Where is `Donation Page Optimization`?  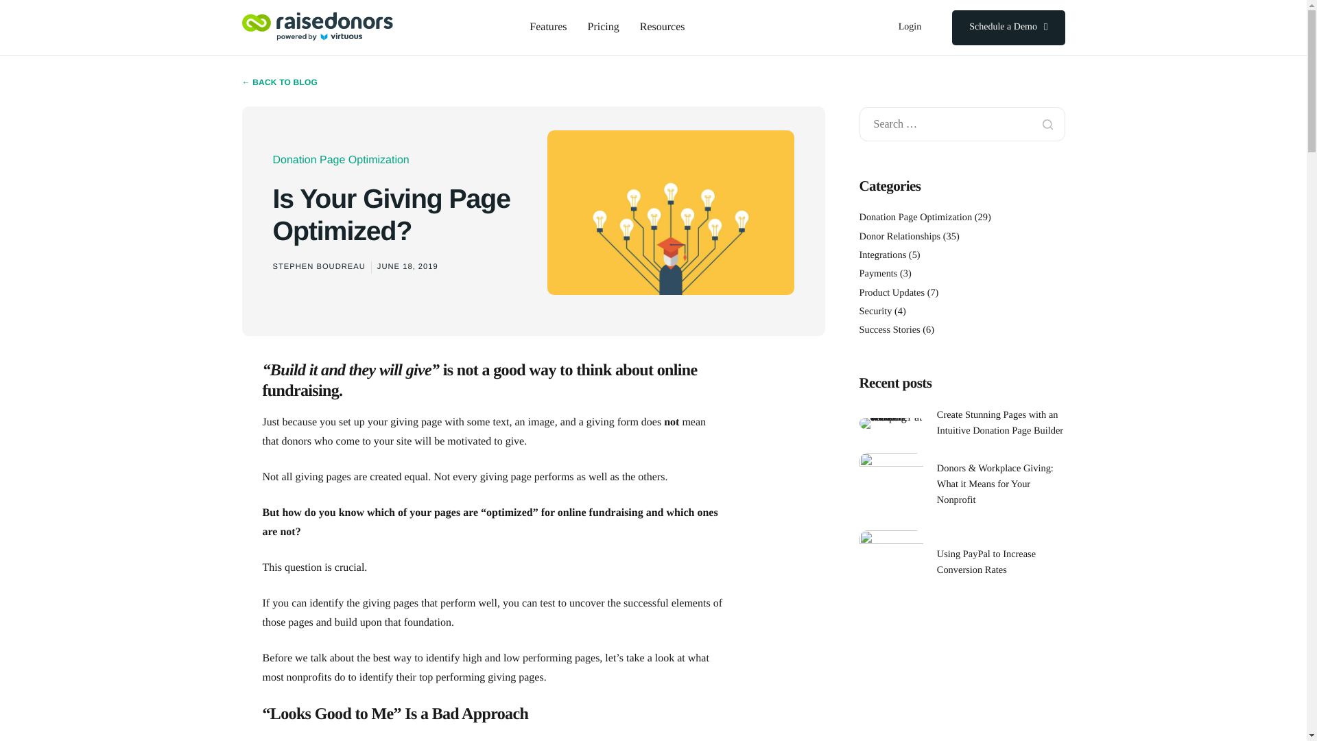 Donation Page Optimization is located at coordinates (341, 159).